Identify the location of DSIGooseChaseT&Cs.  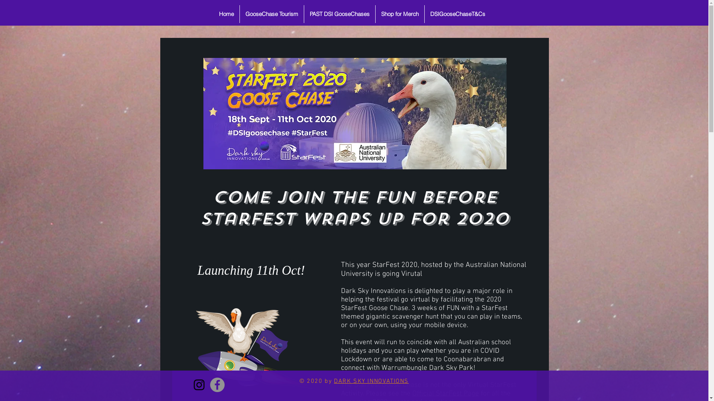
(458, 14).